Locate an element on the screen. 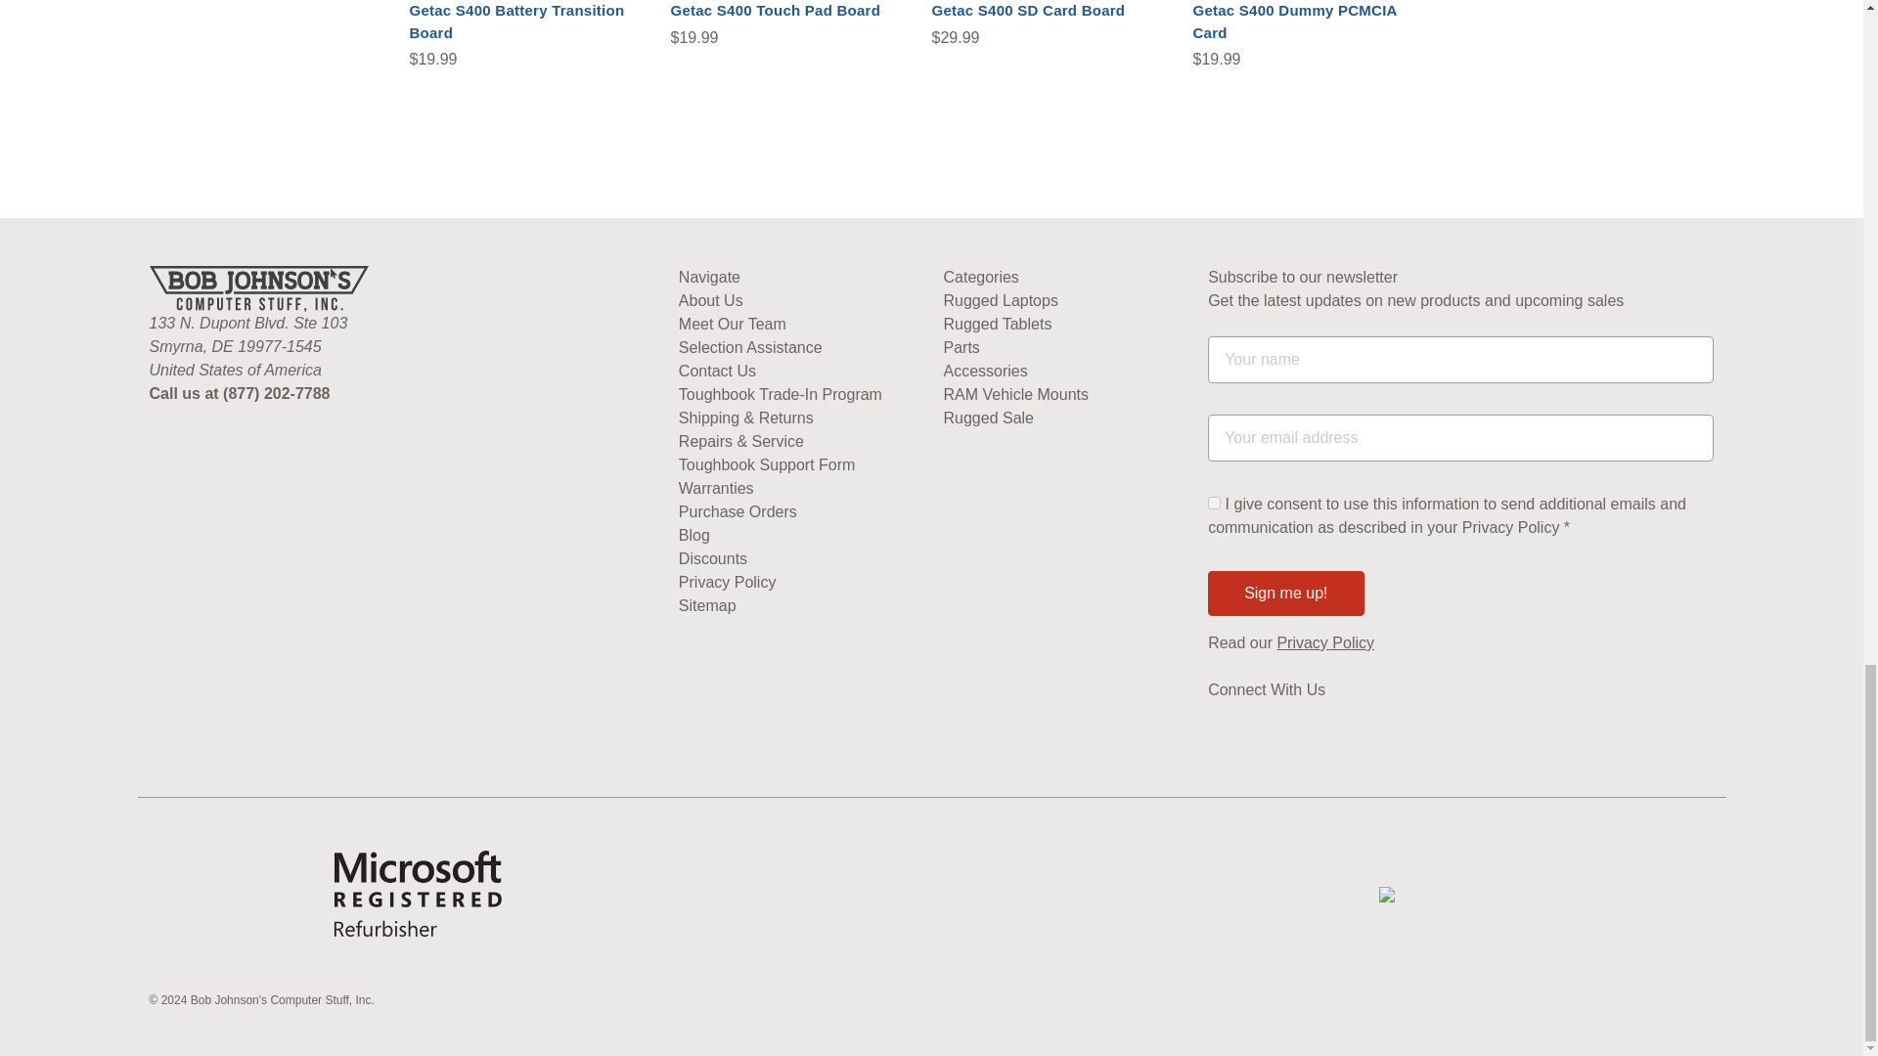  Instagram is located at coordinates (1328, 726).